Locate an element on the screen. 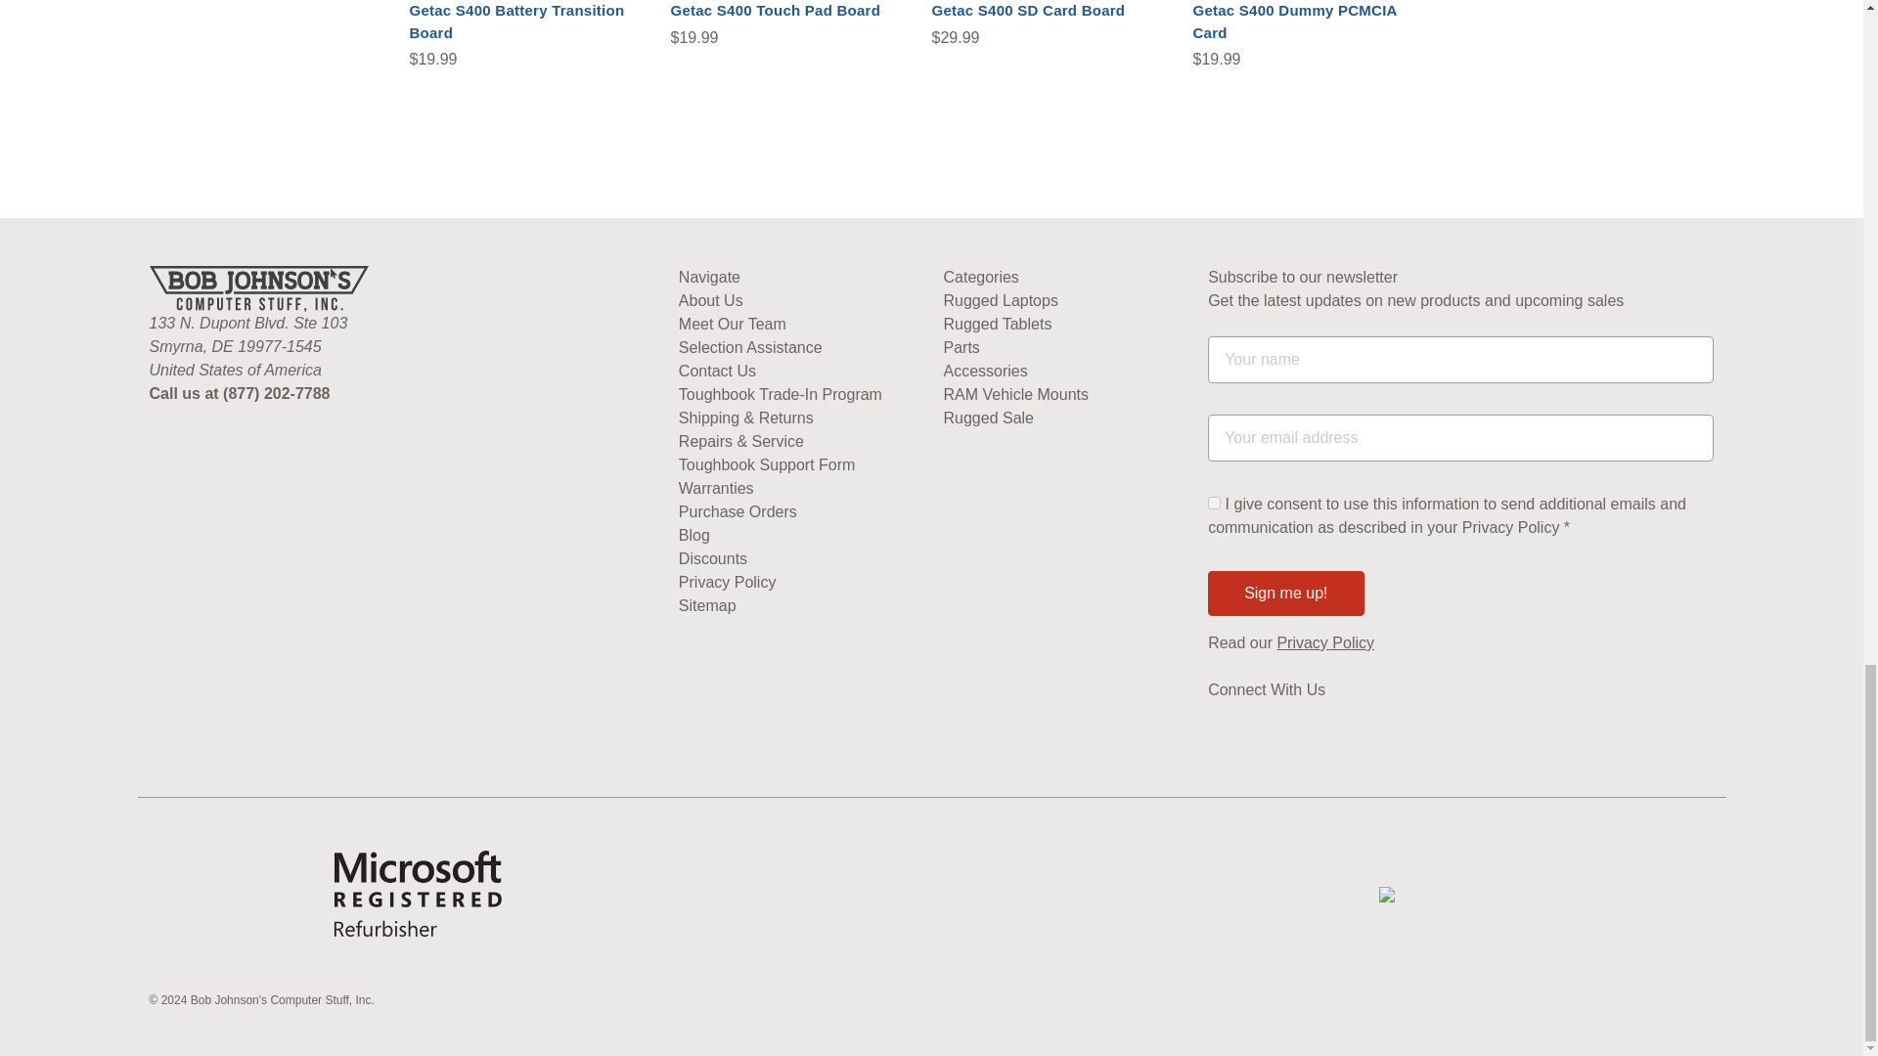  Instagram is located at coordinates (1328, 726).